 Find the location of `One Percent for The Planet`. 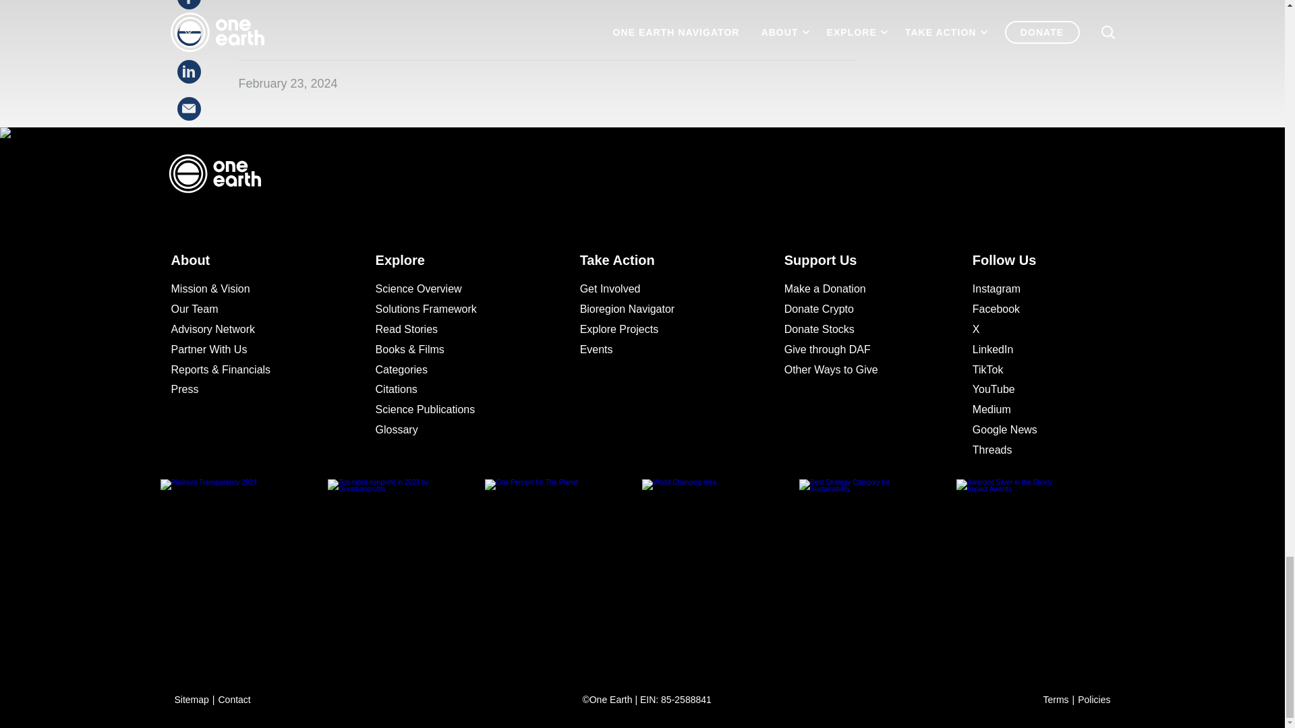

One Percent for The Planet is located at coordinates (563, 564).